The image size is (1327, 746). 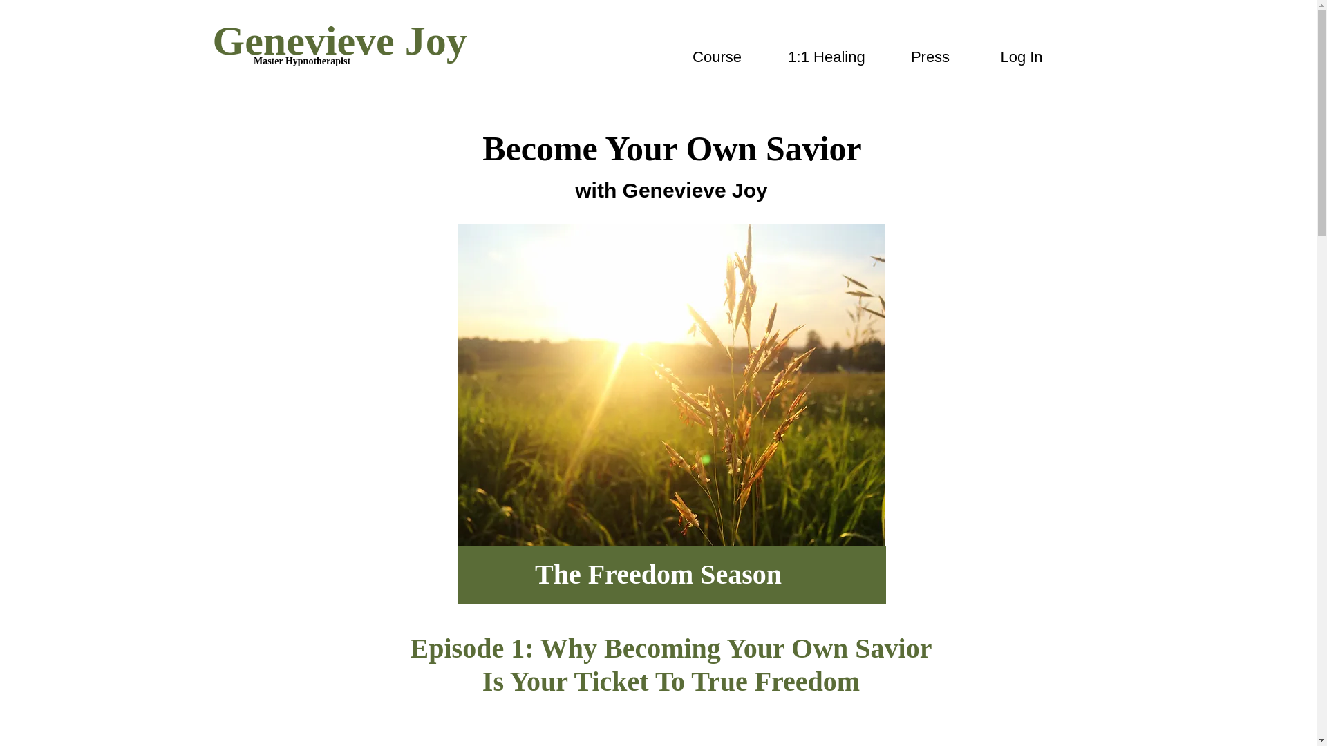 I want to click on Log In, so click(x=1021, y=57).